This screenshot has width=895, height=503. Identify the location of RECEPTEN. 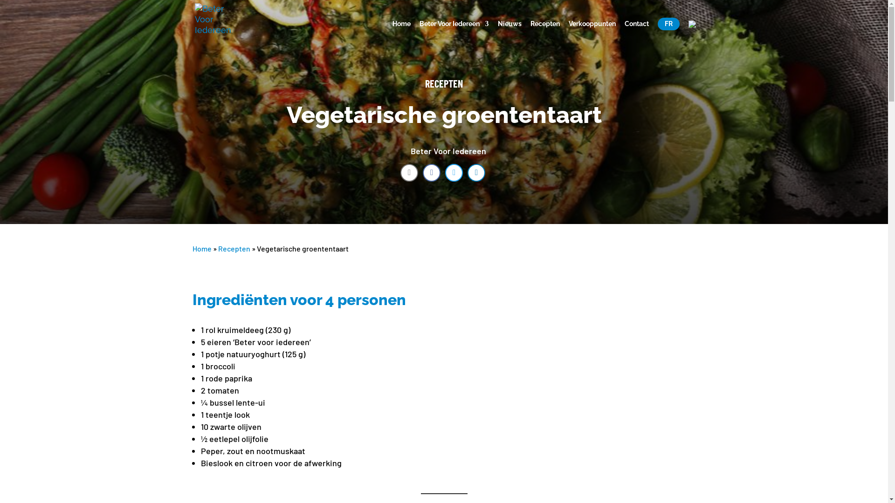
(444, 83).